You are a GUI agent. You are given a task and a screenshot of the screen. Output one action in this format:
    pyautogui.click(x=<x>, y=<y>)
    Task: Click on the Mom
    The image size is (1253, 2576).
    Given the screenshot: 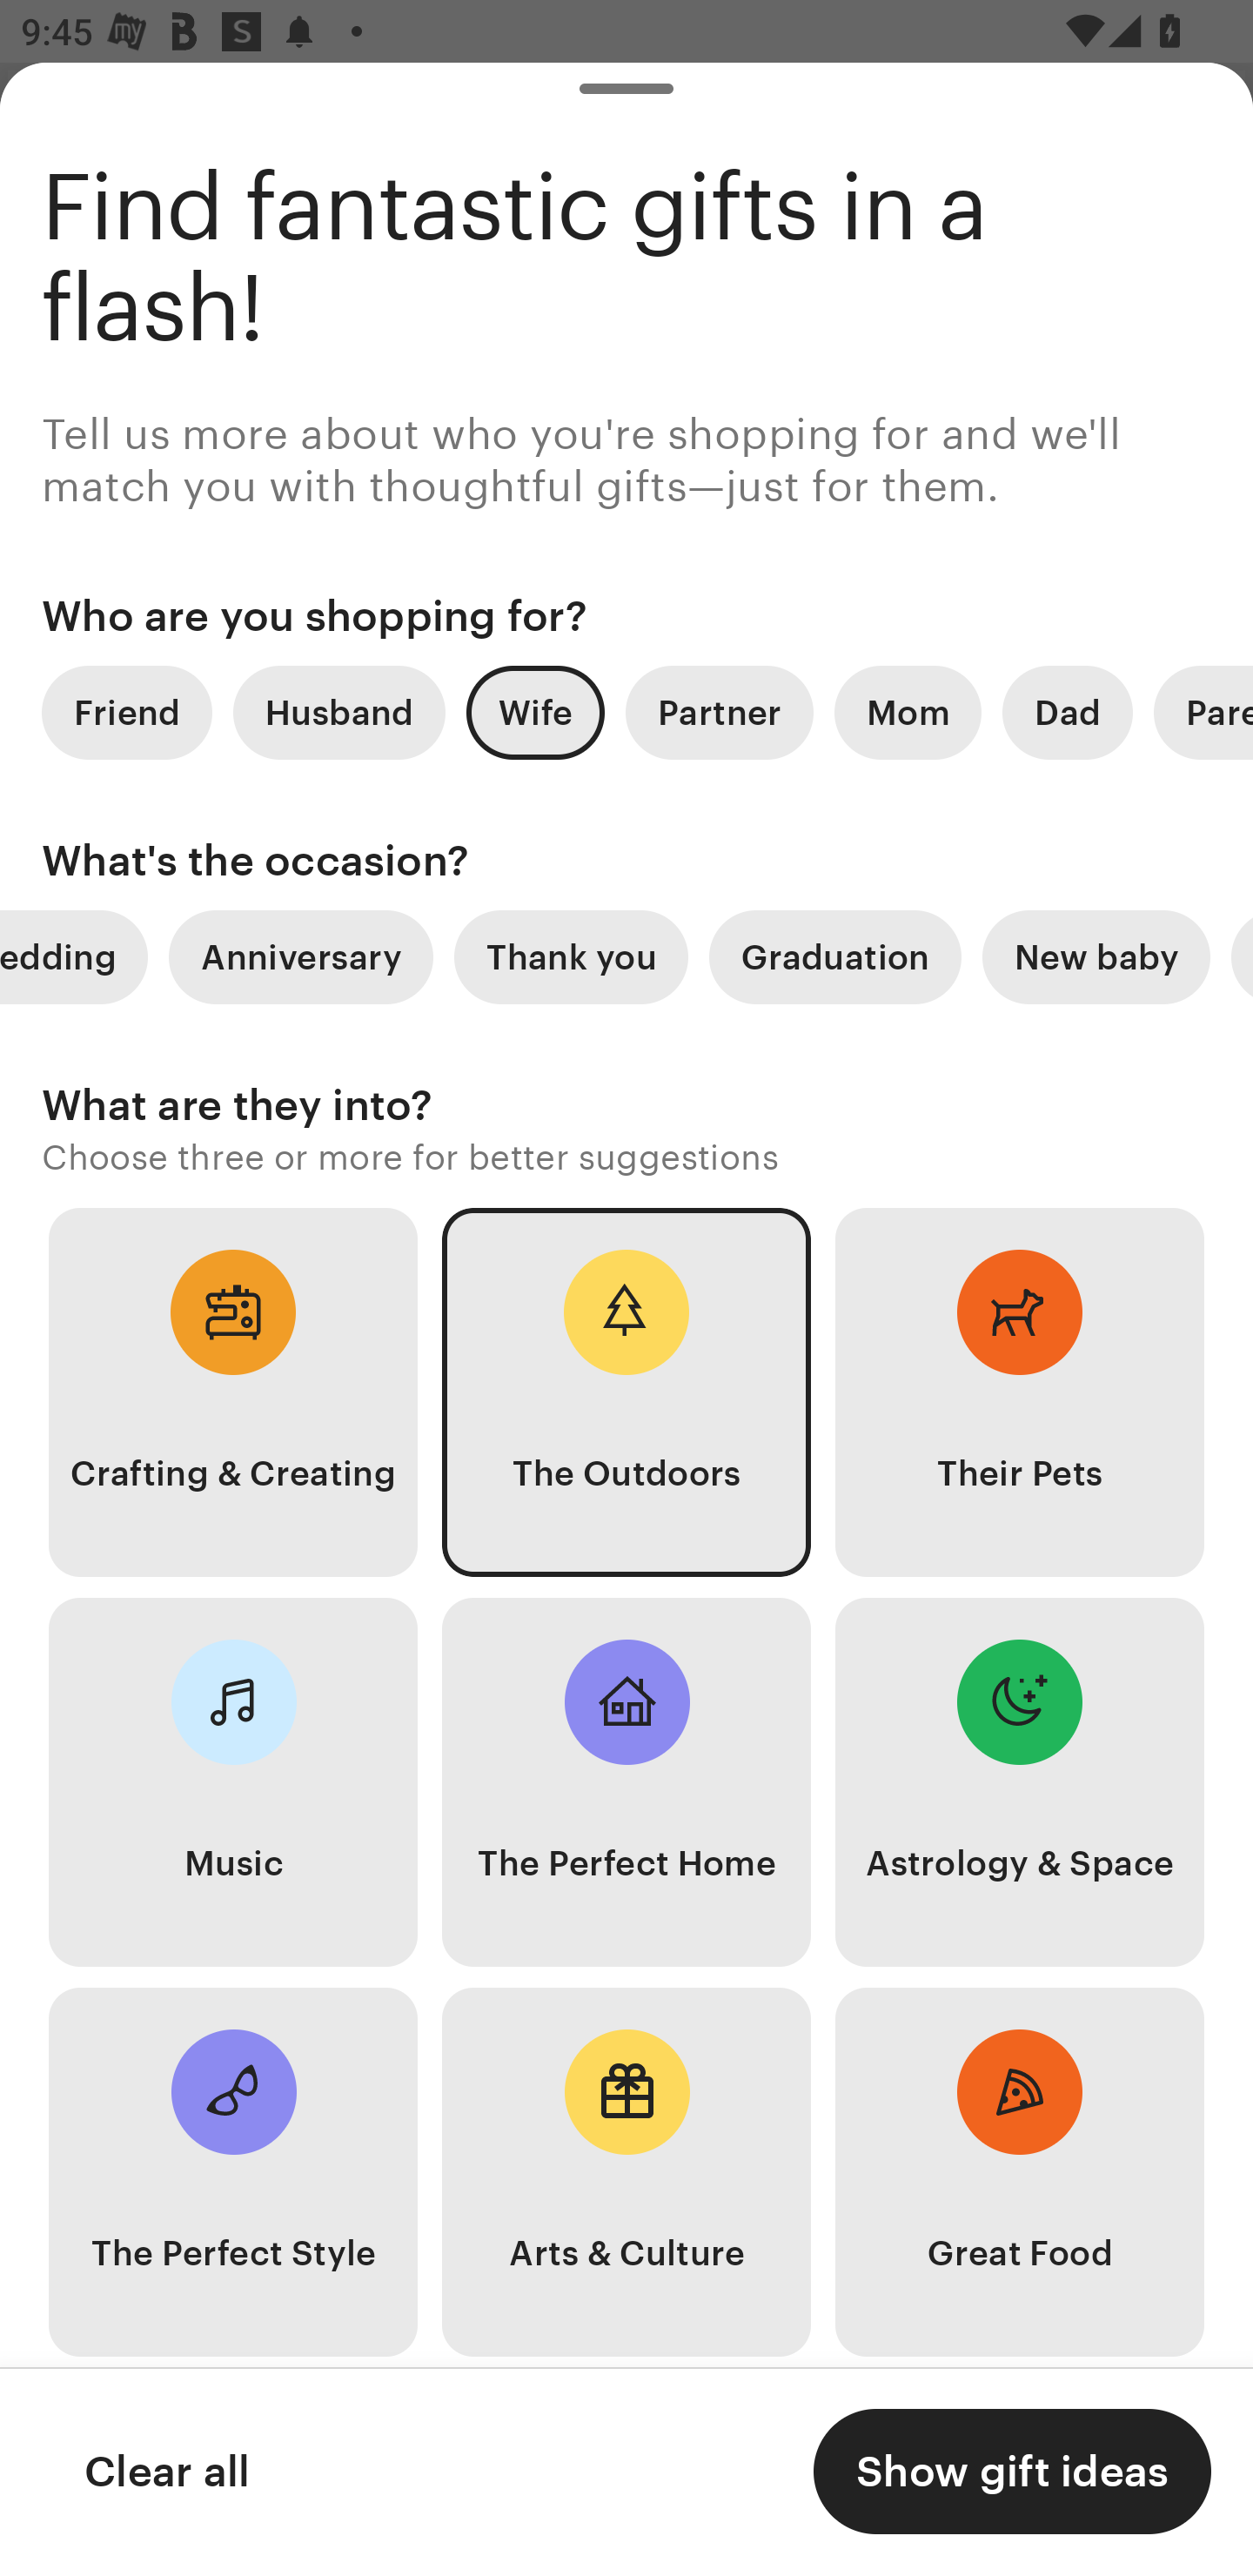 What is the action you would take?
    pyautogui.click(x=908, y=712)
    